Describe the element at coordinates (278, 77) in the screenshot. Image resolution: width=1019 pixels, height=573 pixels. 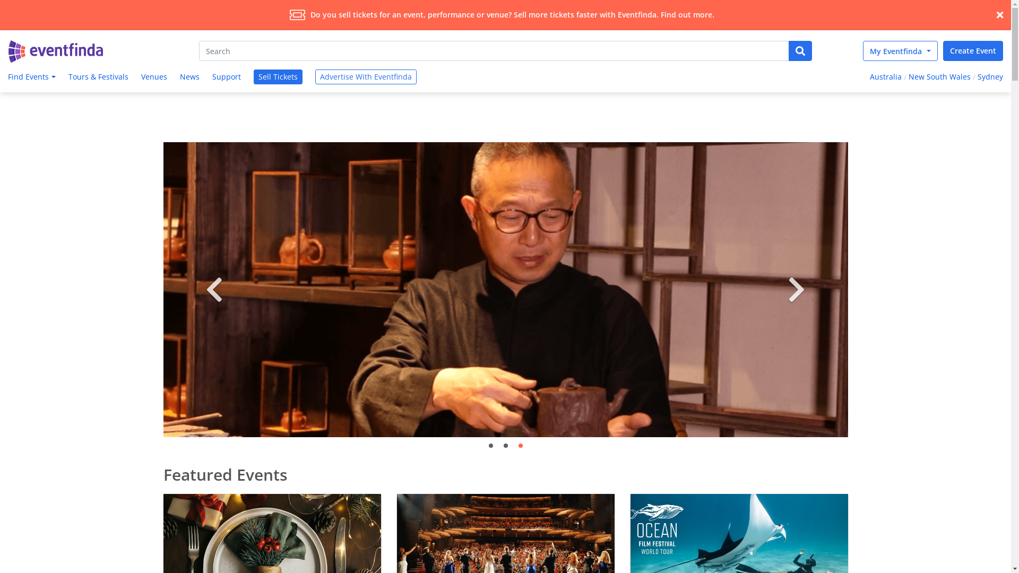
I see `Sell Tickets` at that location.